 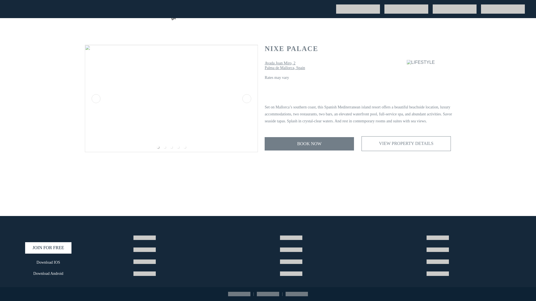 What do you see at coordinates (48, 274) in the screenshot?
I see `Download Android` at bounding box center [48, 274].